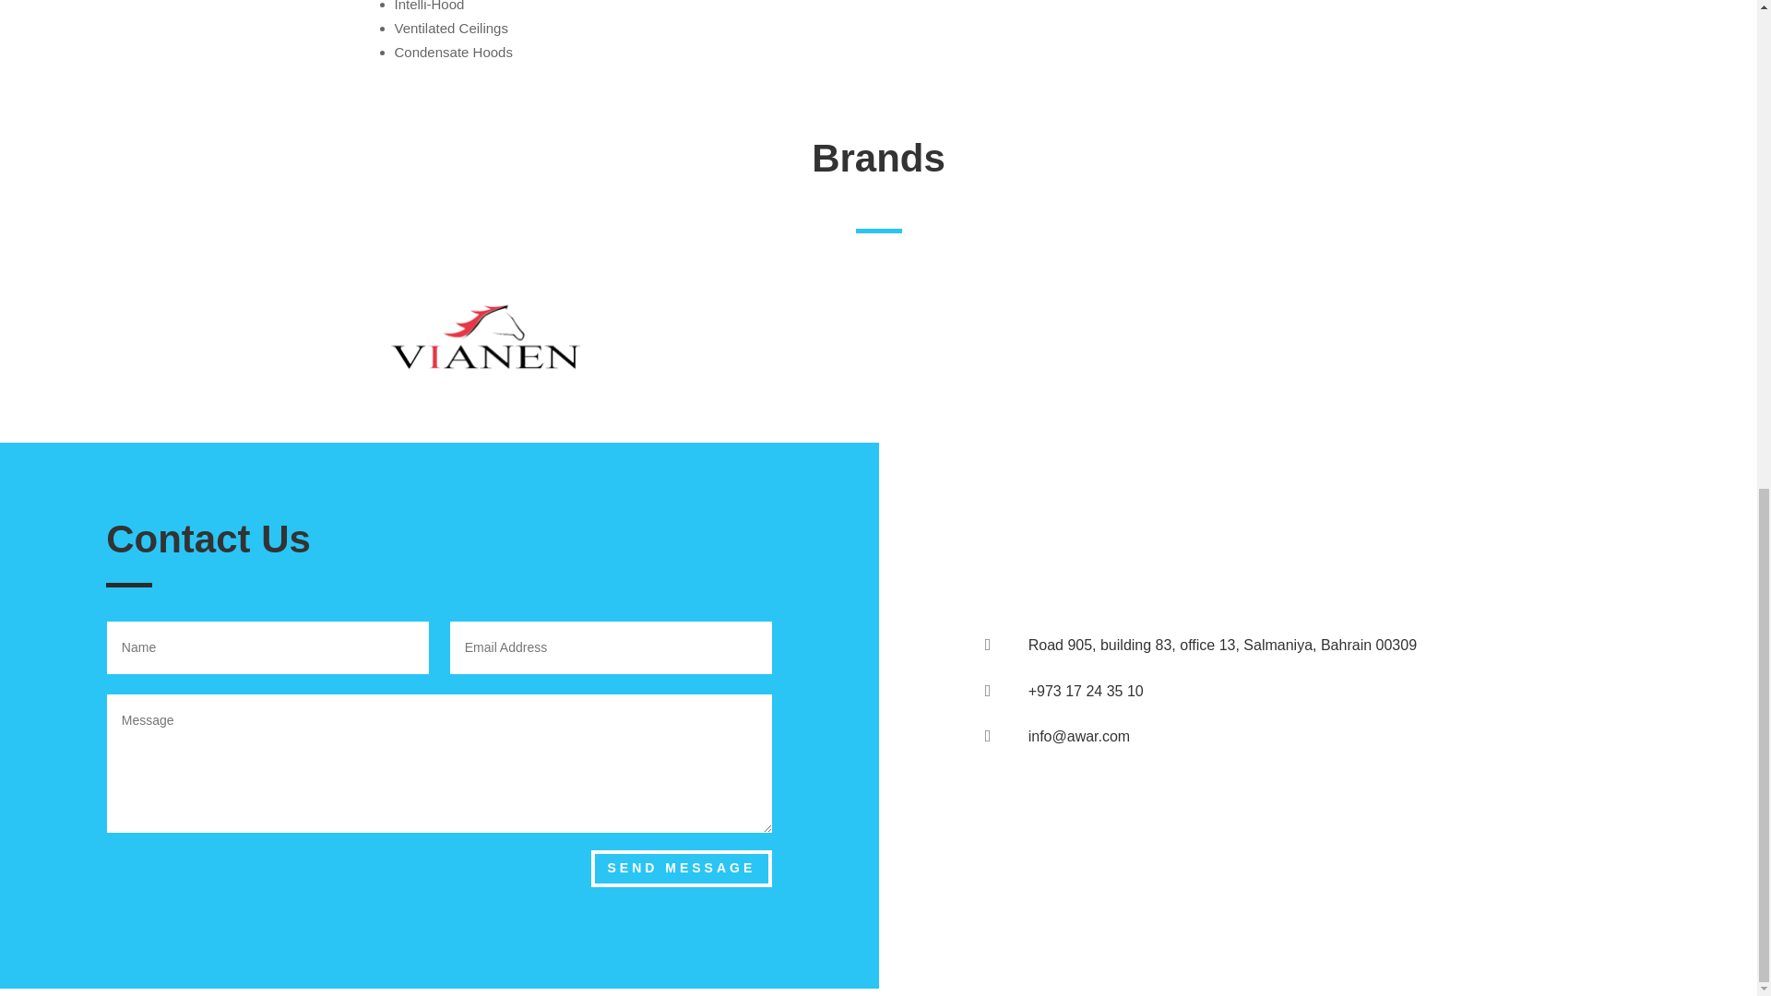 The height and width of the screenshot is (996, 1771). I want to click on SEND MESSAGE, so click(681, 869).